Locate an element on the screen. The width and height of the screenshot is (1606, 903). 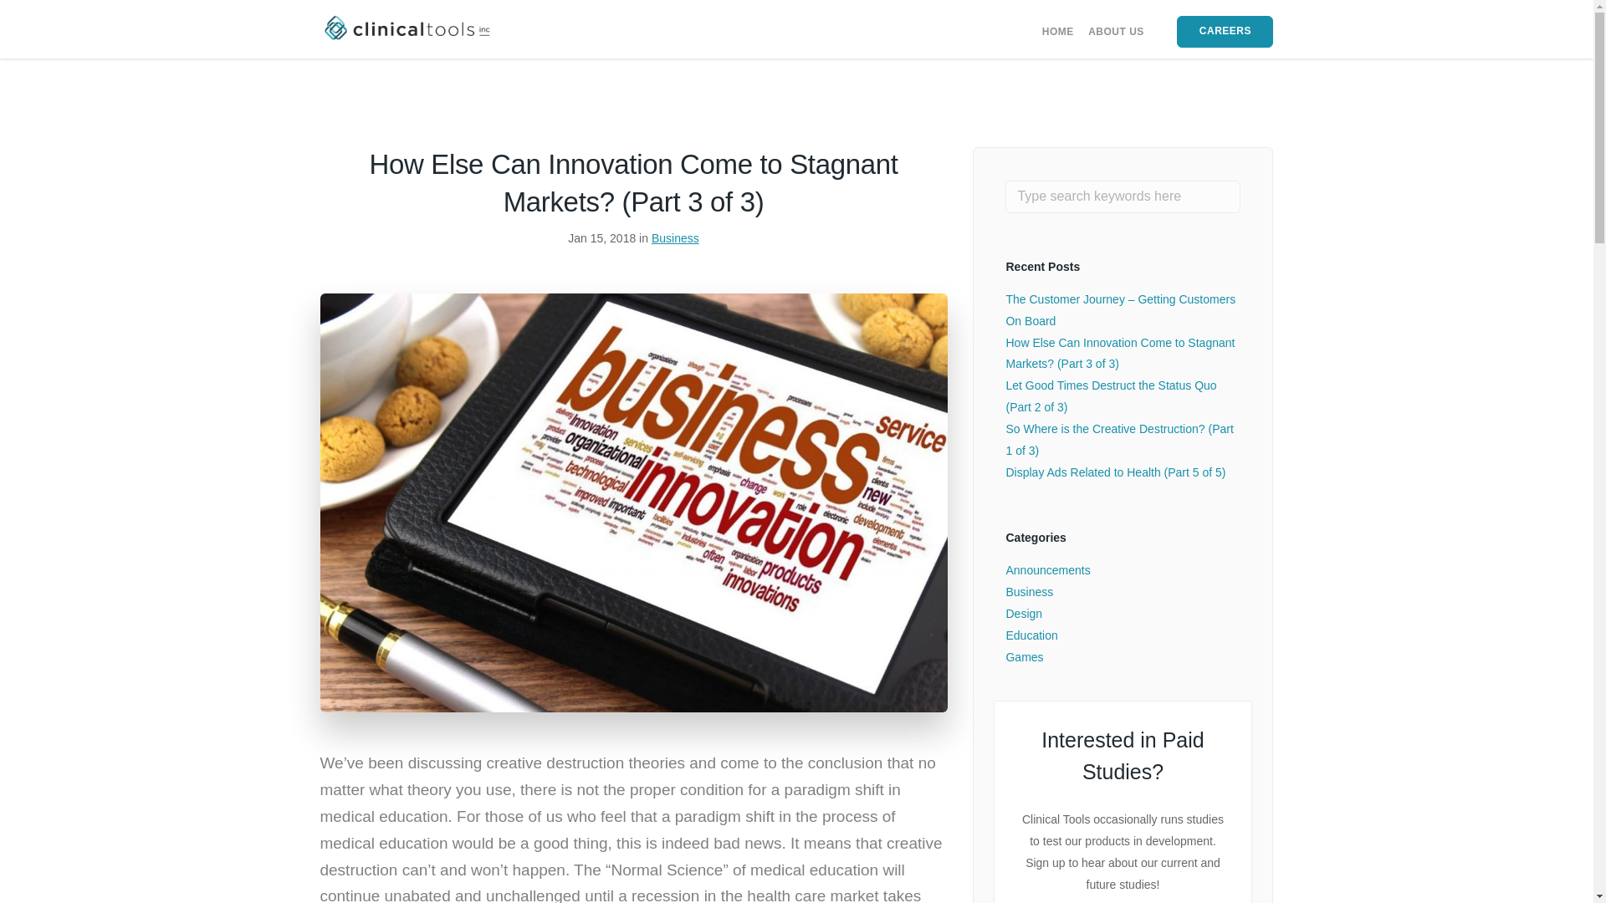
HOME is located at coordinates (1058, 32).